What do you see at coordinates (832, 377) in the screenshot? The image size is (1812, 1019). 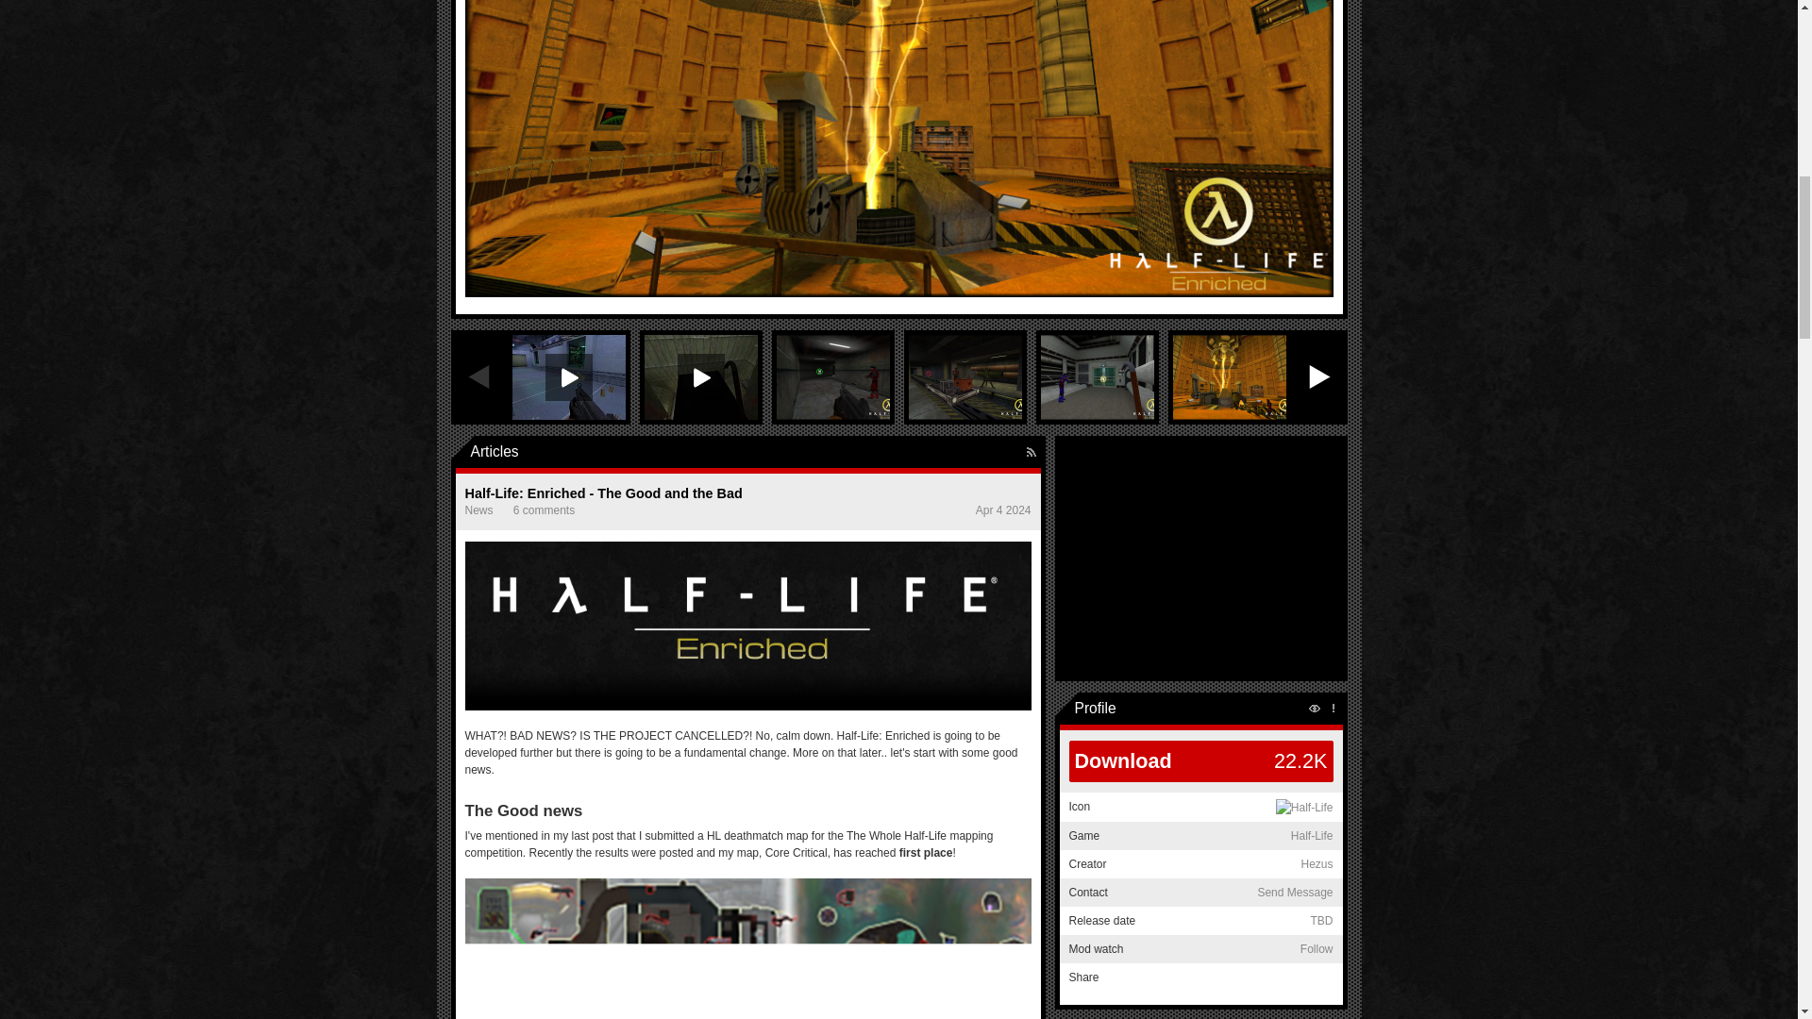 I see `Co-operative play!` at bounding box center [832, 377].